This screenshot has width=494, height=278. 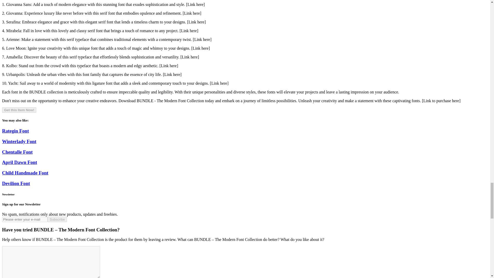 What do you see at coordinates (19, 110) in the screenshot?
I see `Get this Item Now!` at bounding box center [19, 110].